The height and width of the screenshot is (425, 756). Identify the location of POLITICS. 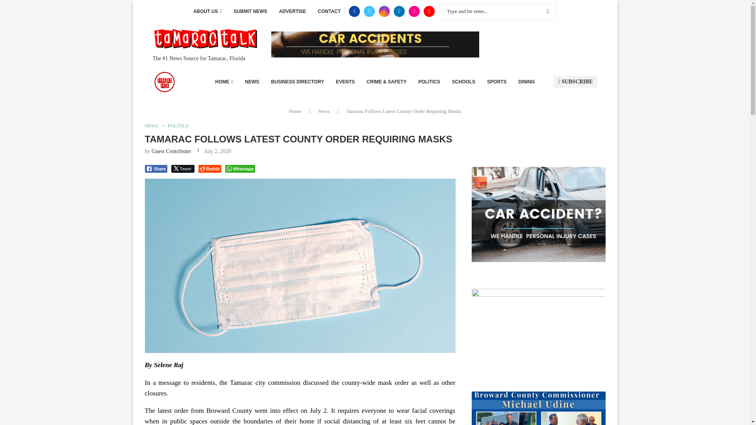
(429, 82).